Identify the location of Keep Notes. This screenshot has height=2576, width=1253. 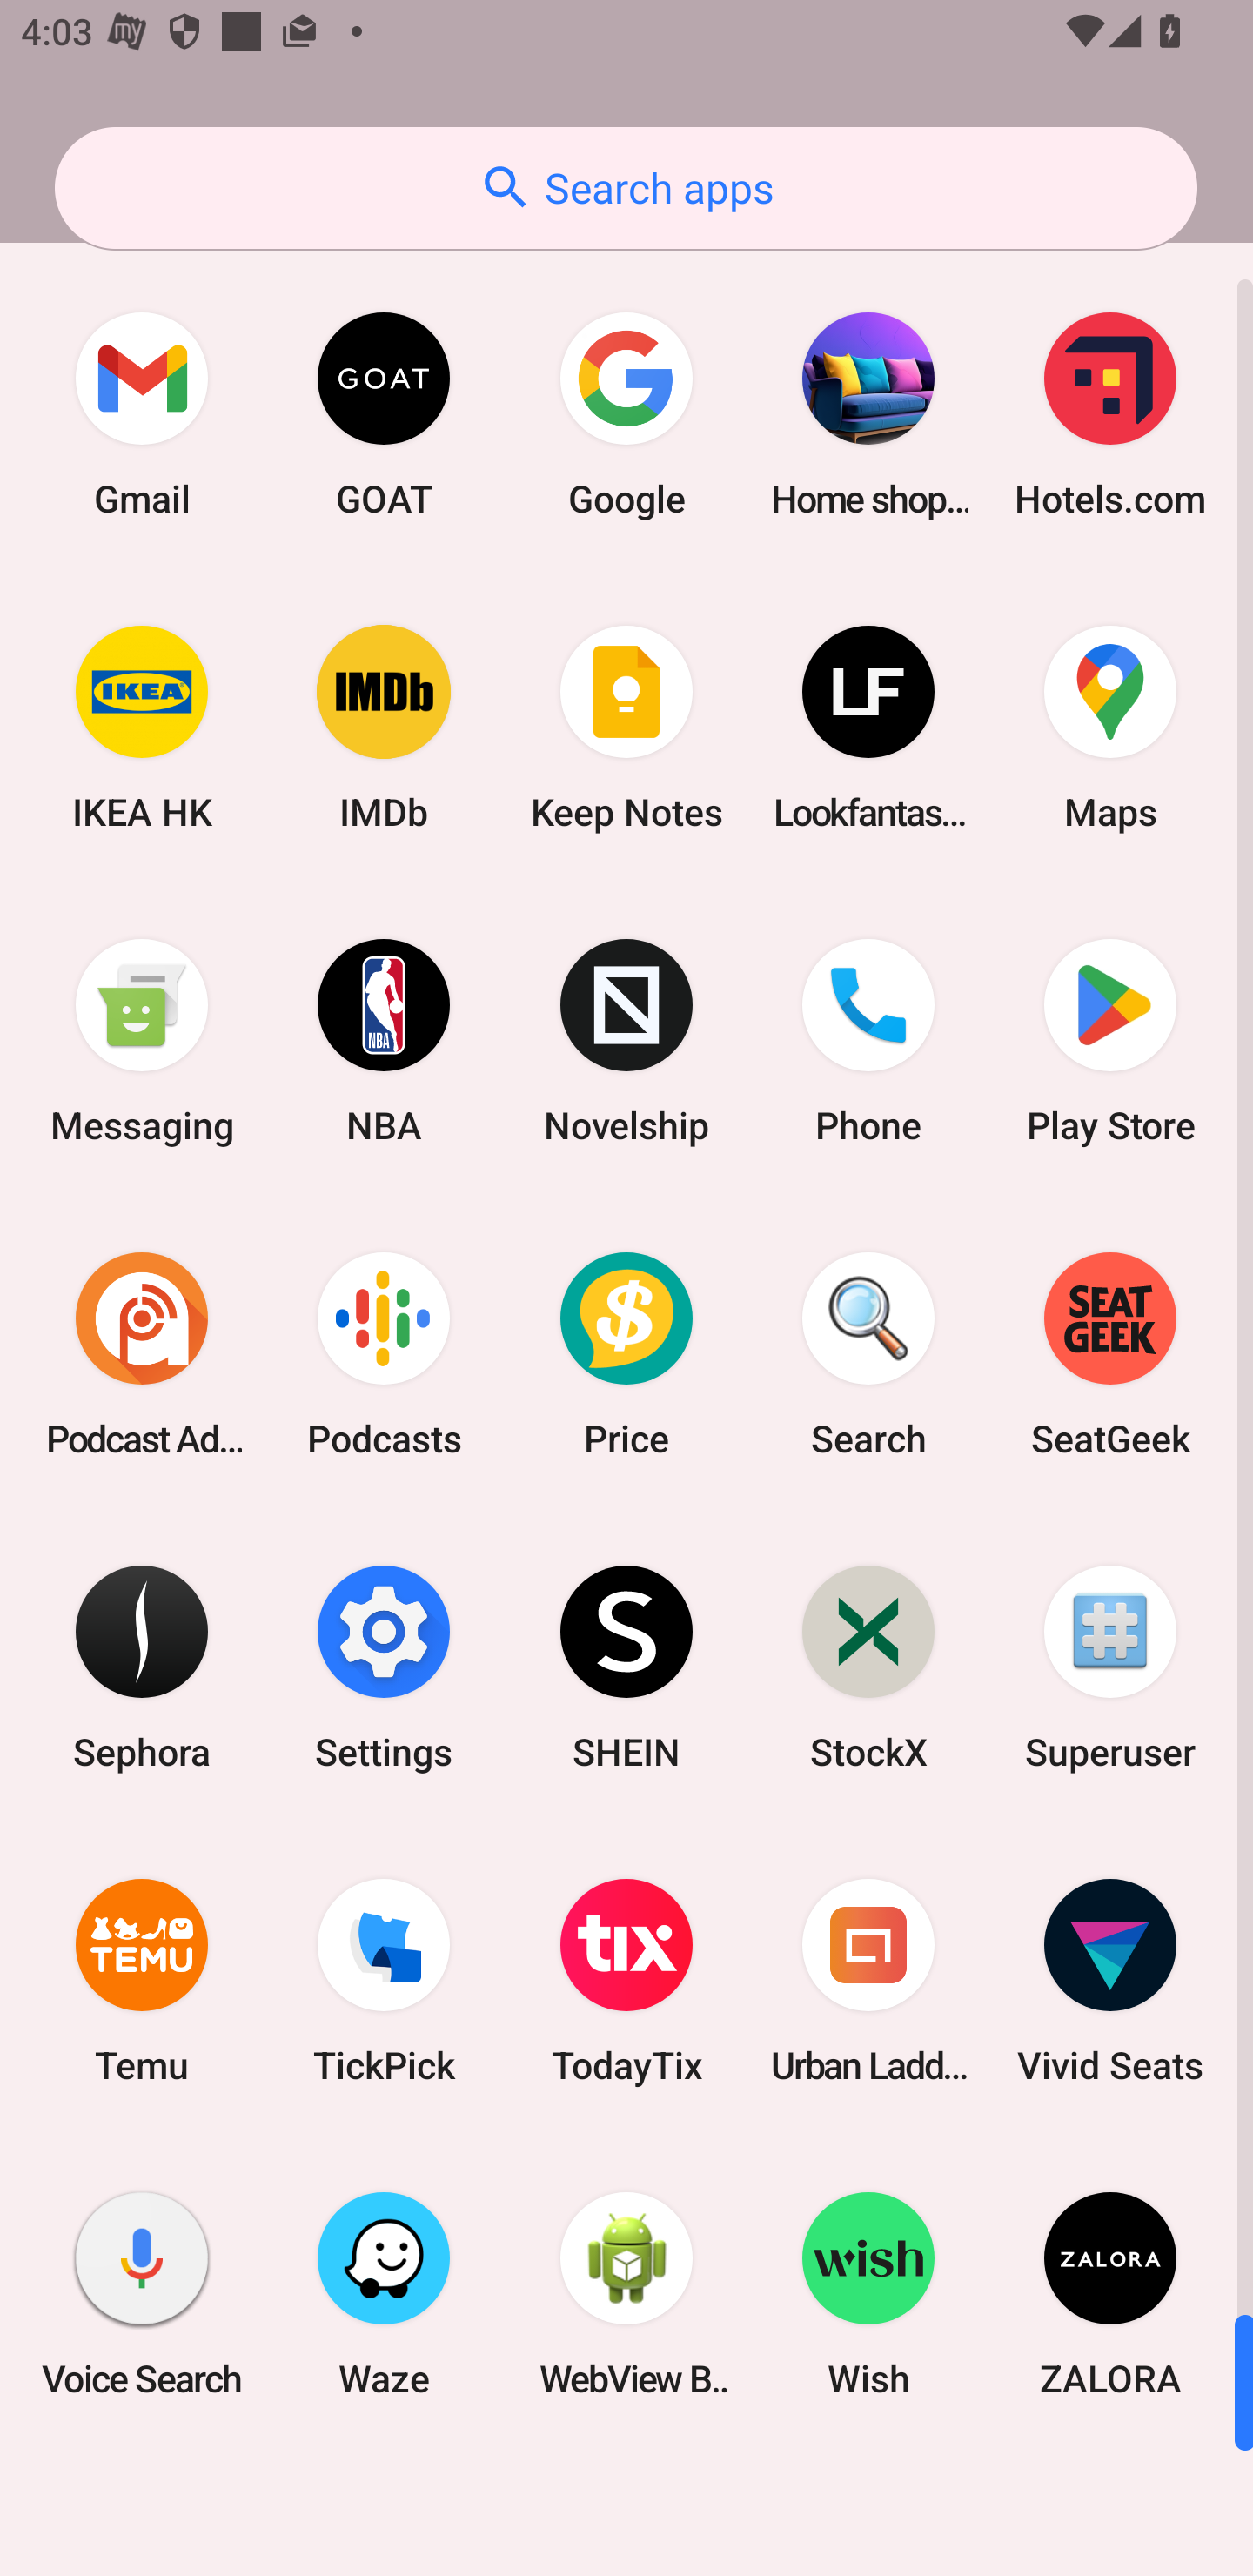
(626, 728).